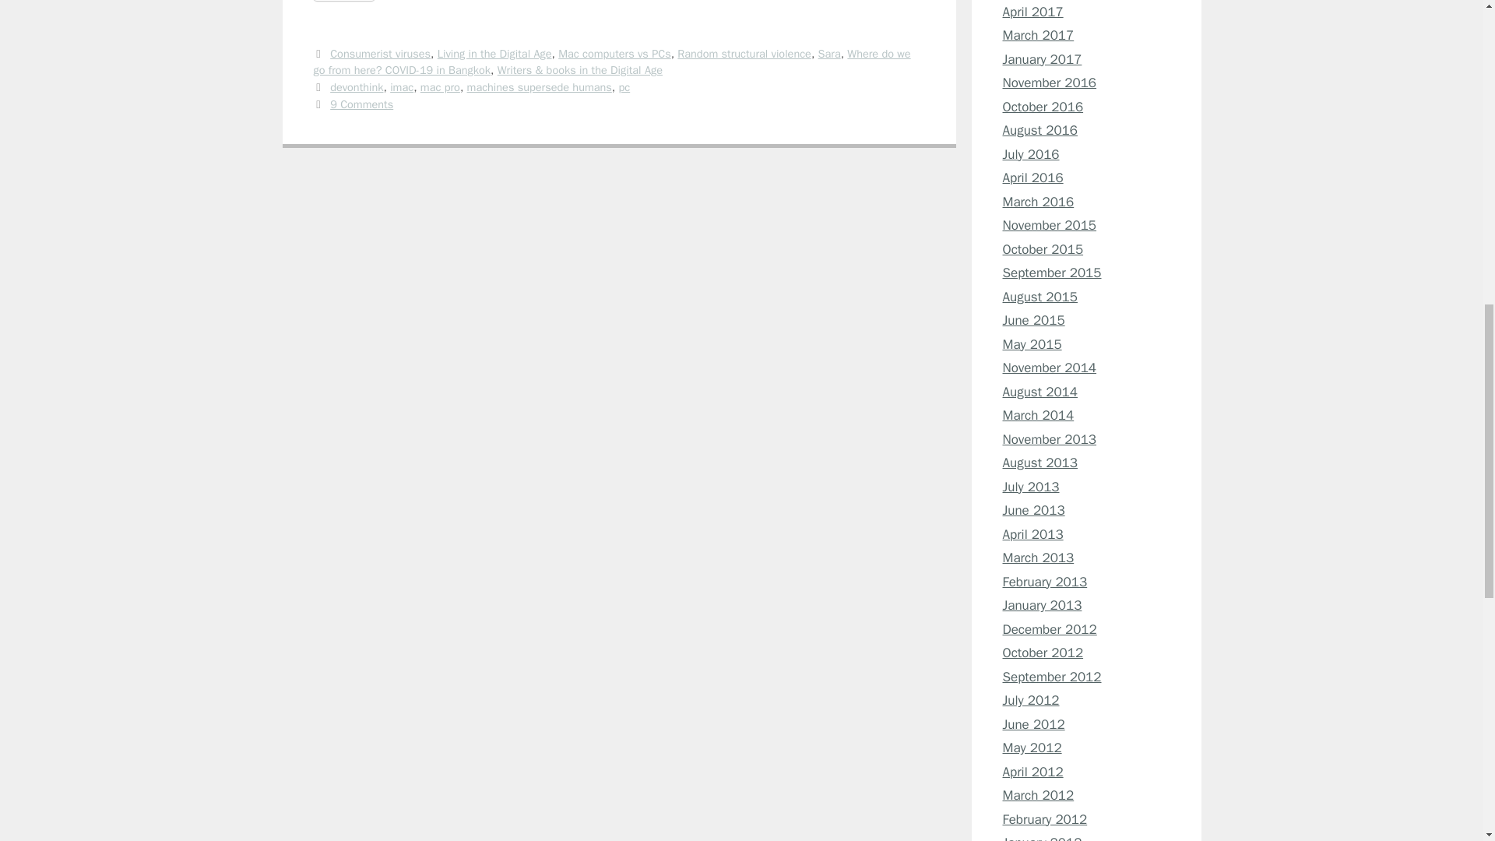  Describe the element at coordinates (402, 86) in the screenshot. I see `imac` at that location.